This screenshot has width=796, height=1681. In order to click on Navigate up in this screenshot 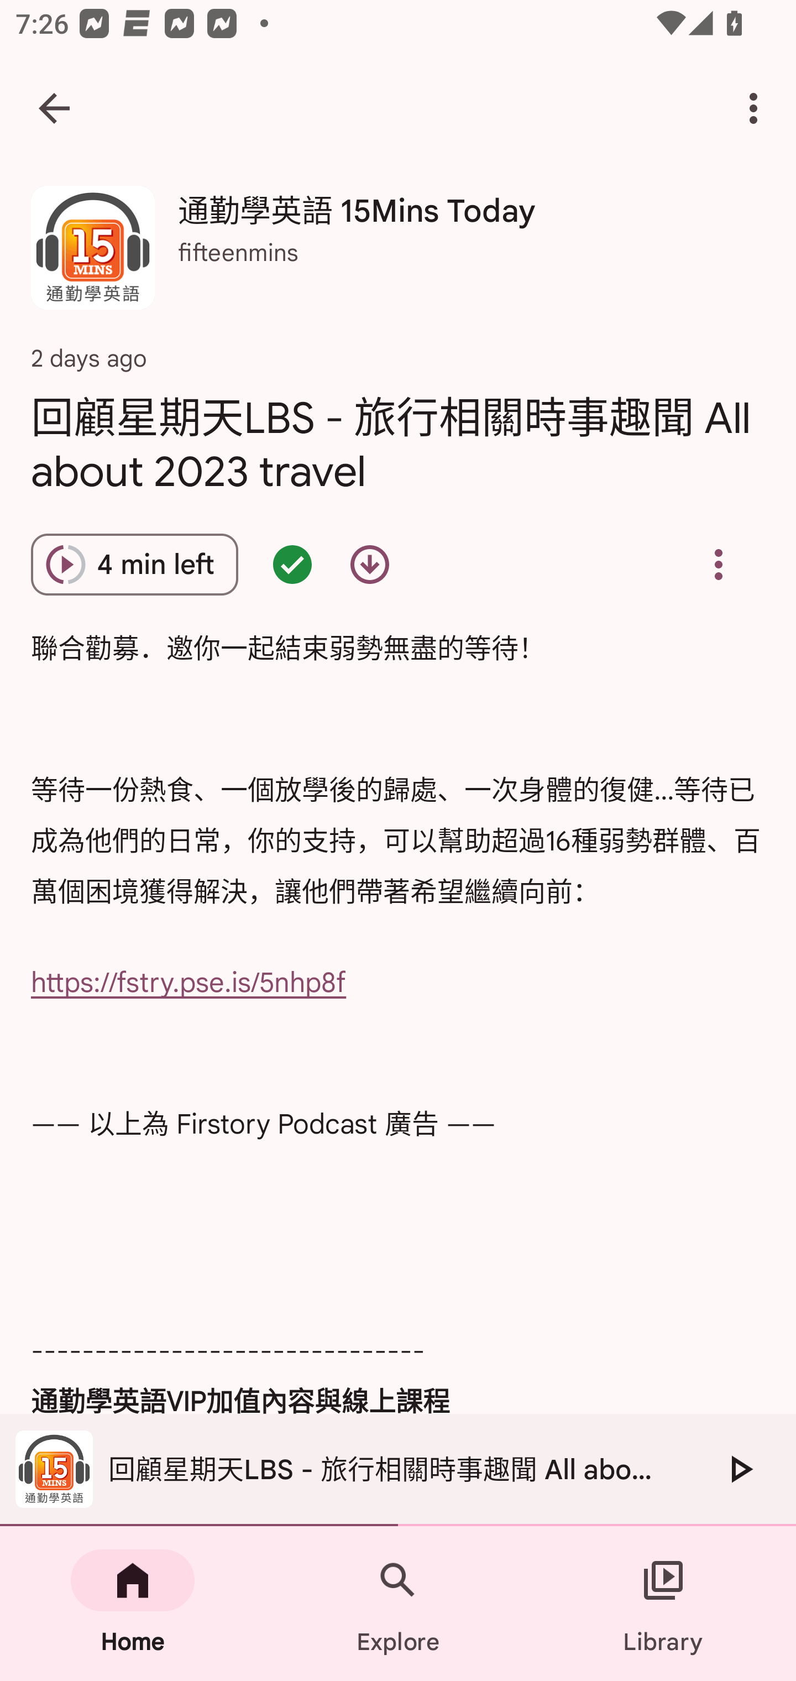, I will do `click(54, 108)`.